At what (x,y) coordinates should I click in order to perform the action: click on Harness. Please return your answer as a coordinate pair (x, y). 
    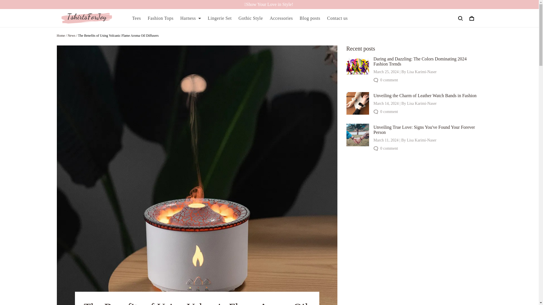
    Looking at the image, I should click on (191, 18).